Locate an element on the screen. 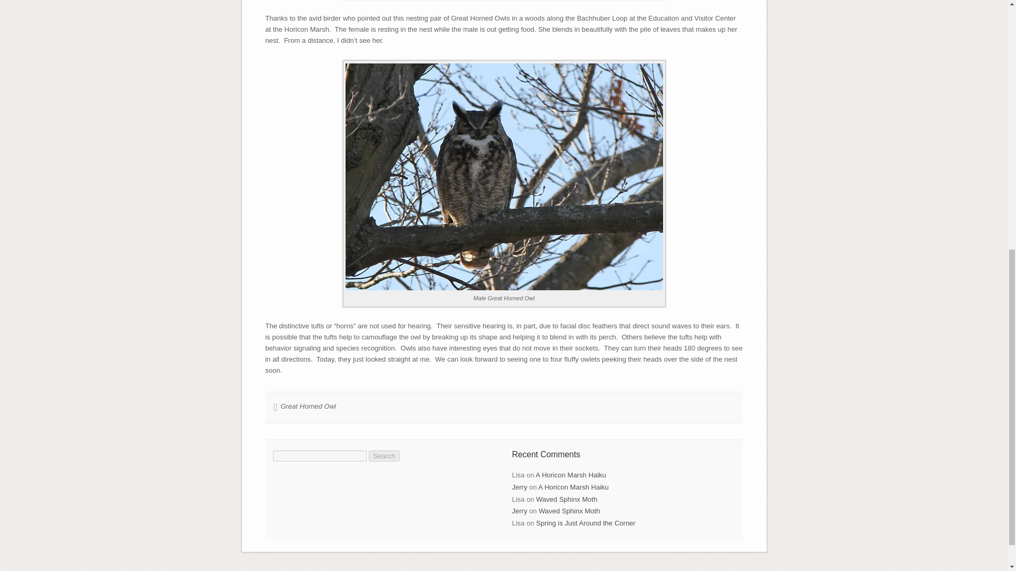 The image size is (1016, 571). Great Horned Owl is located at coordinates (308, 406).